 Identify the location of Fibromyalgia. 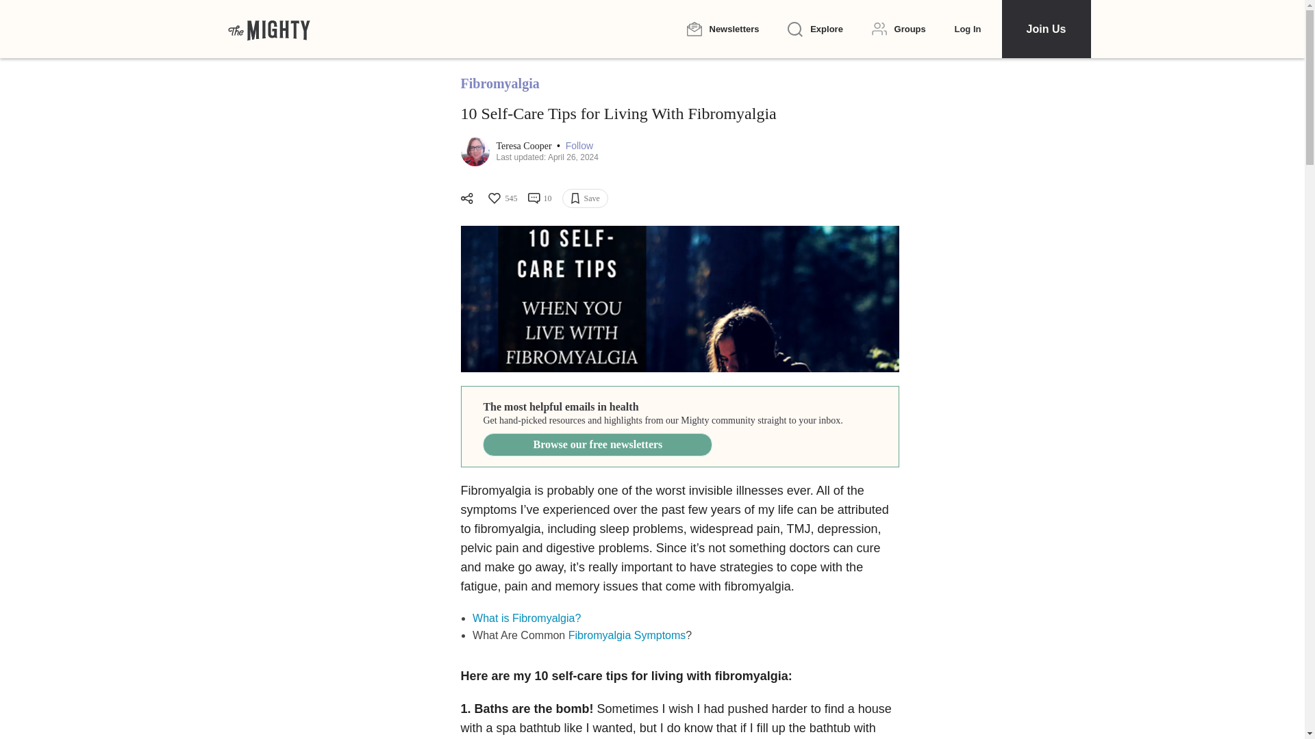
(500, 83).